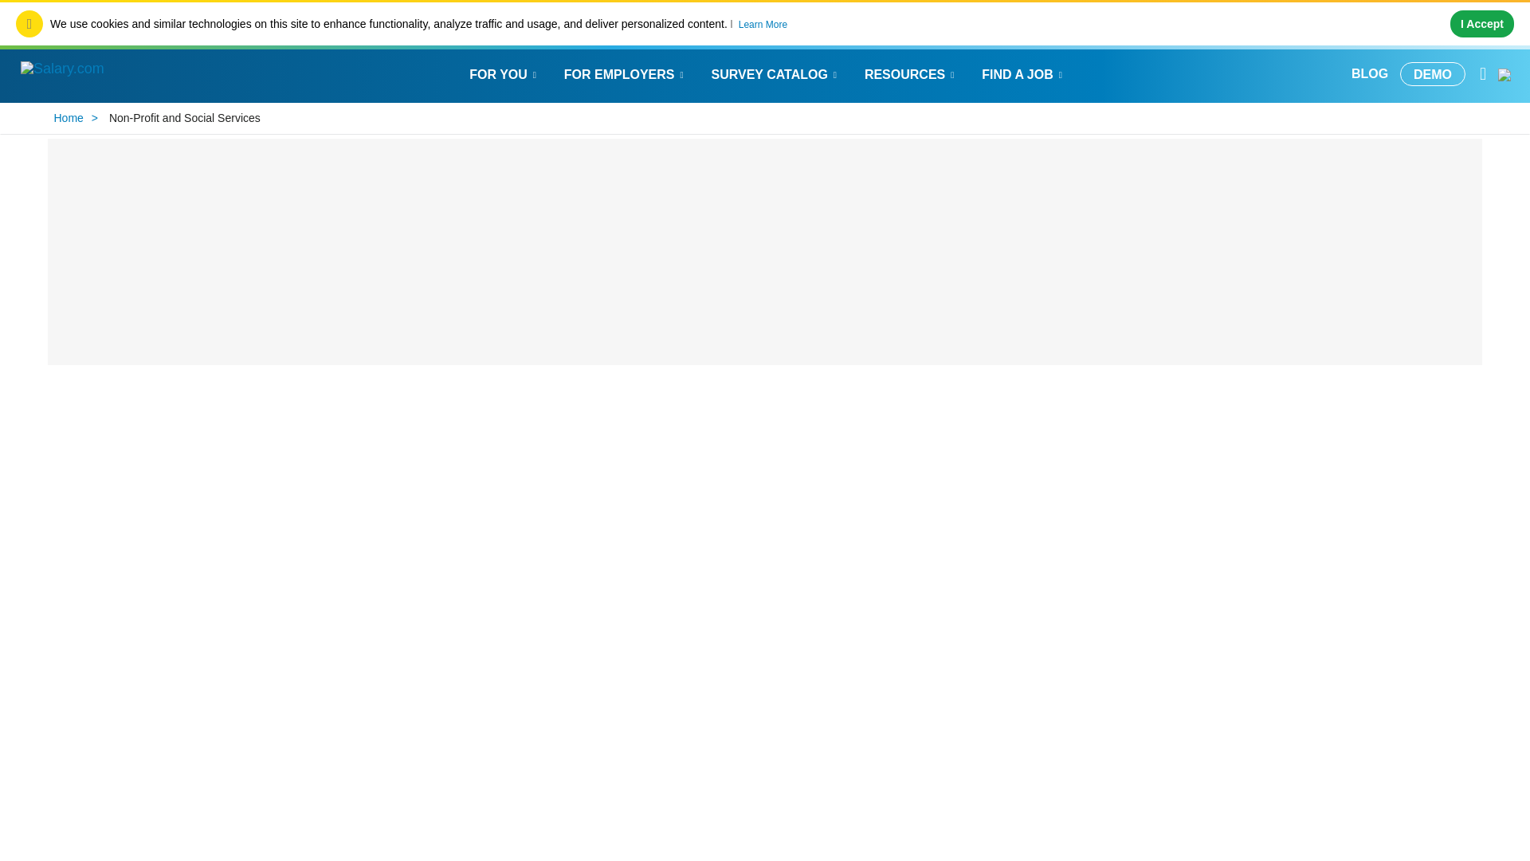 This screenshot has height=861, width=1530. Describe the element at coordinates (1369, 73) in the screenshot. I see `BLOG` at that location.